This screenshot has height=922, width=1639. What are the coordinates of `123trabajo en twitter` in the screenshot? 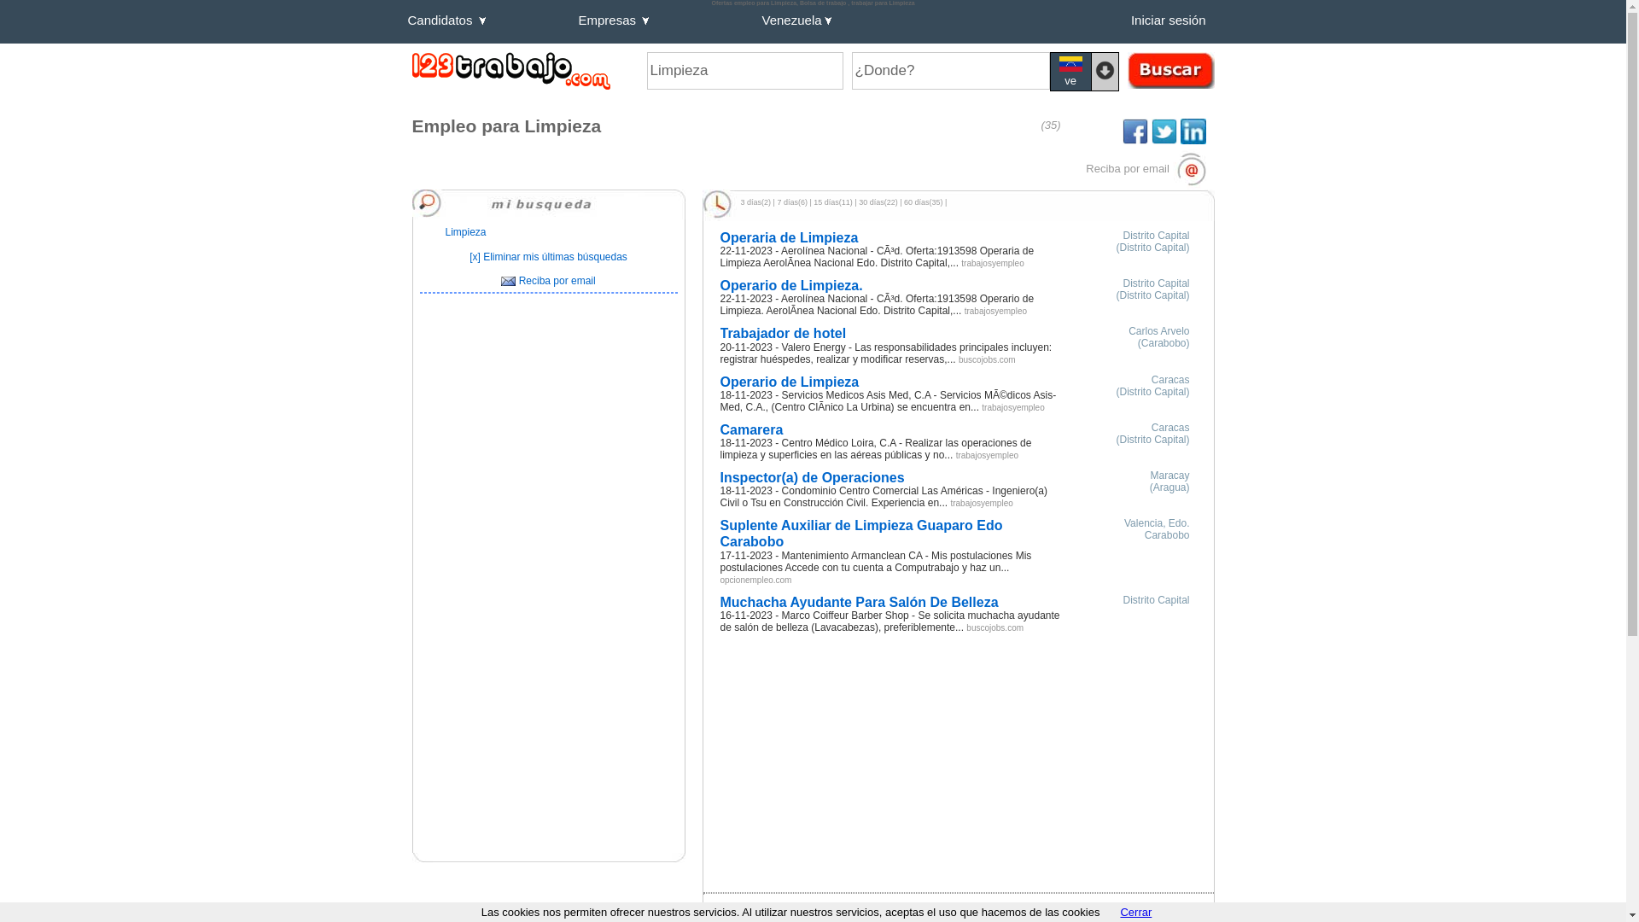 It's located at (1164, 131).